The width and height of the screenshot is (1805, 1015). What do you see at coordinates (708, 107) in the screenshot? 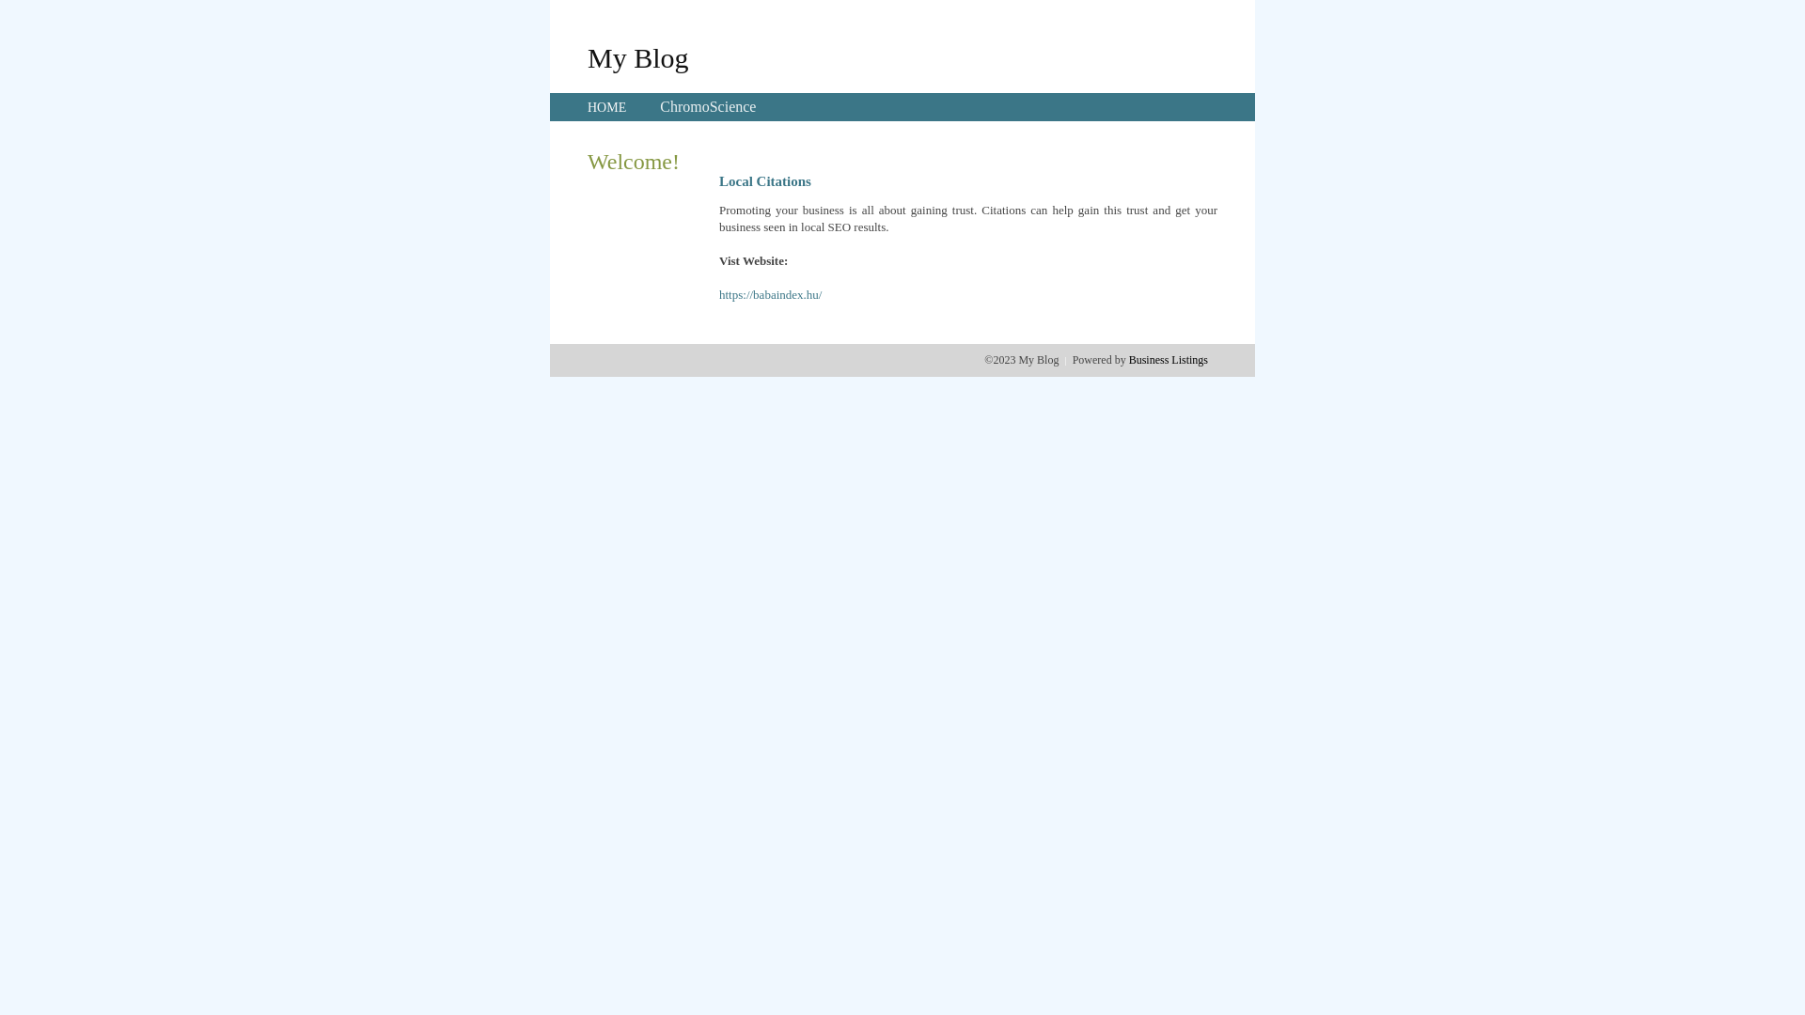
I see `ChromoScience` at bounding box center [708, 107].